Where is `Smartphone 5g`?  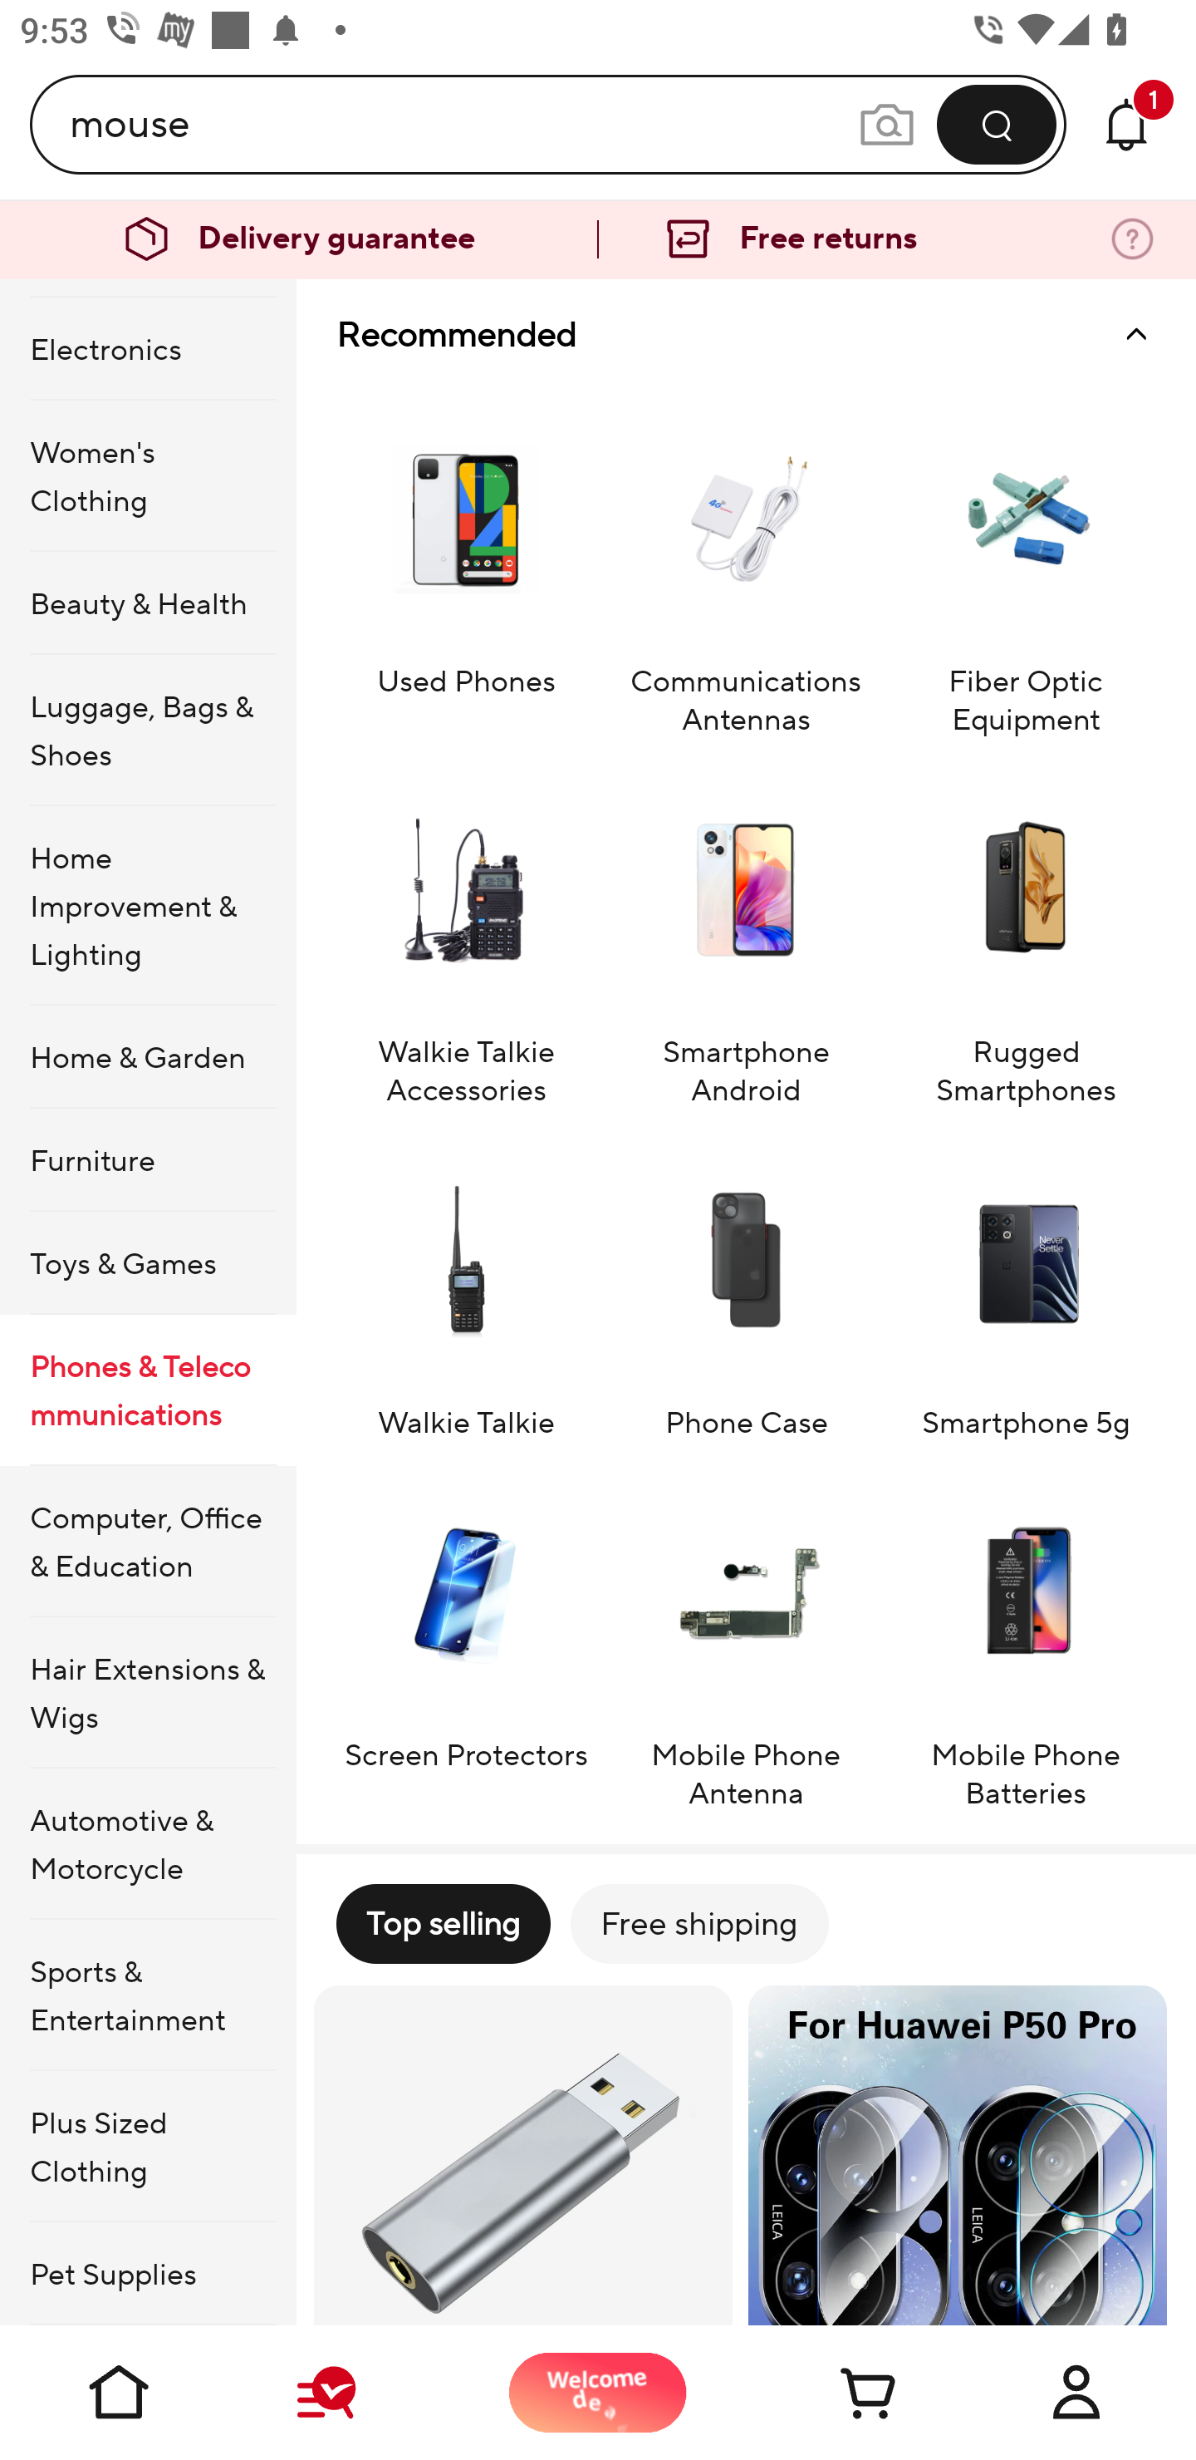
Smartphone 5g is located at coordinates (1025, 1287).